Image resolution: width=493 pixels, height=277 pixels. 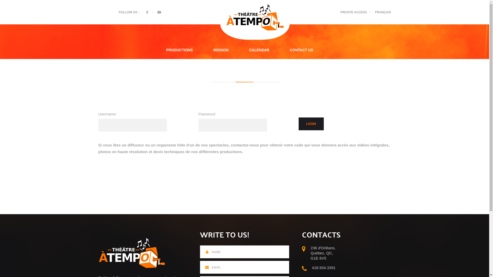 I want to click on Login, so click(x=311, y=124).